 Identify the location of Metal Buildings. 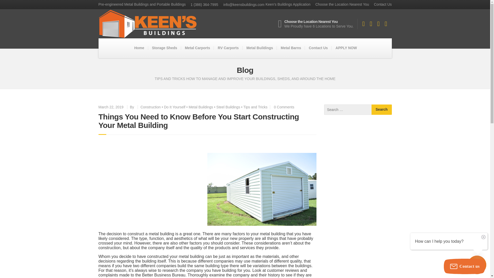
(259, 48).